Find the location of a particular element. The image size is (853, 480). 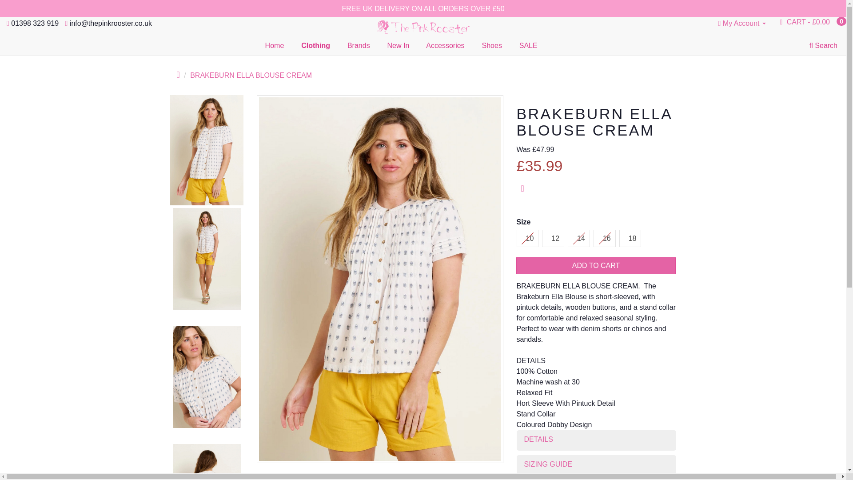

Brands is located at coordinates (357, 45).